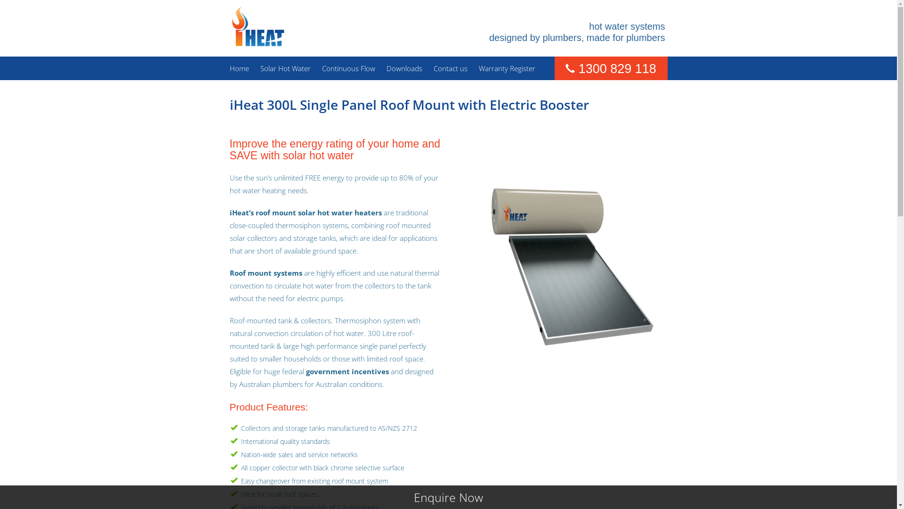 This screenshot has height=509, width=904. I want to click on Enquire Now, so click(448, 495).